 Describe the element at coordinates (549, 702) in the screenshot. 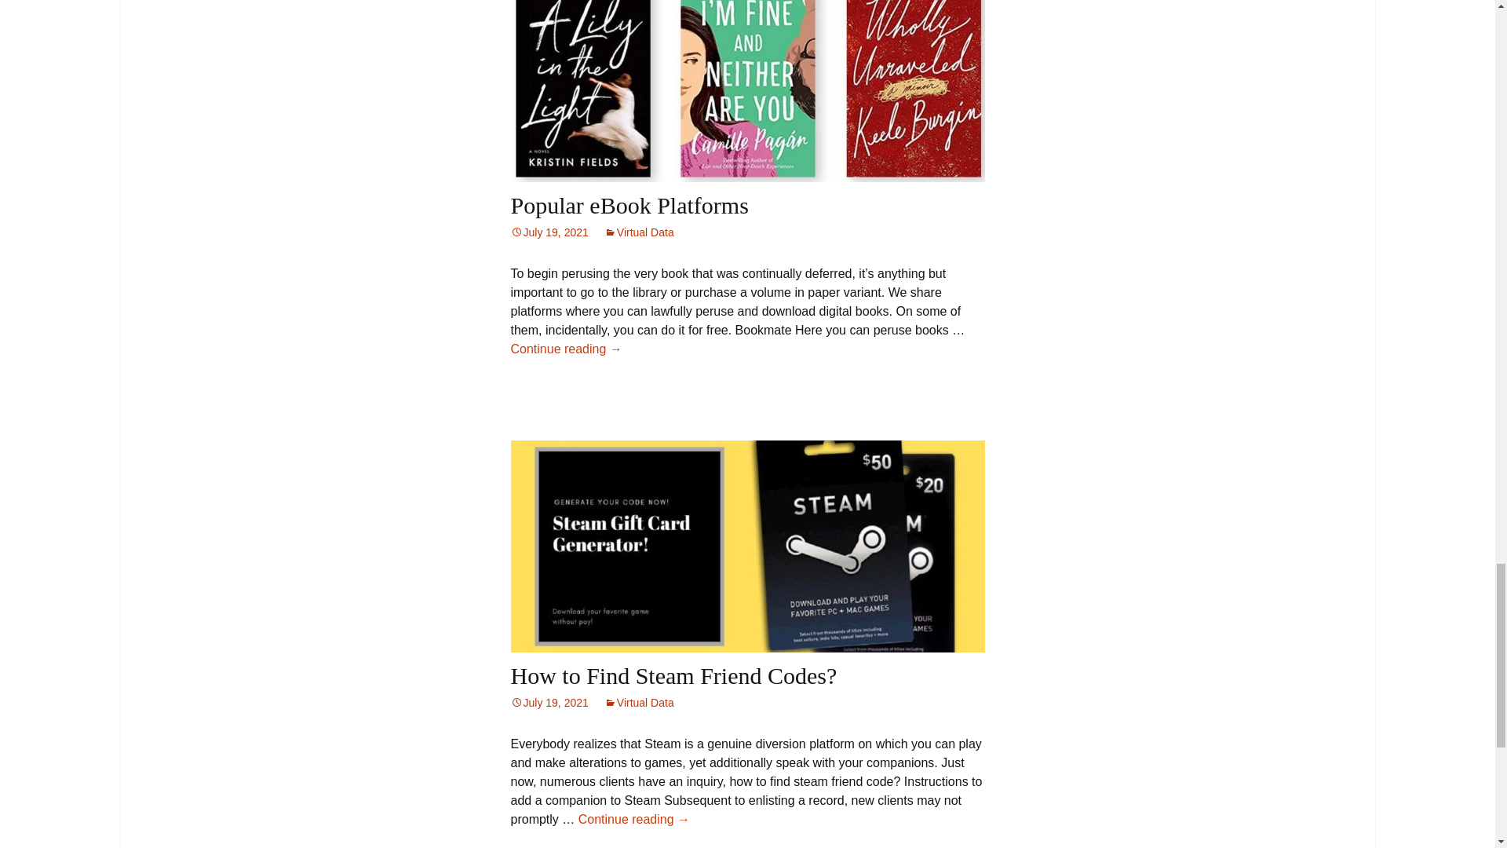

I see `July 19, 2021` at that location.